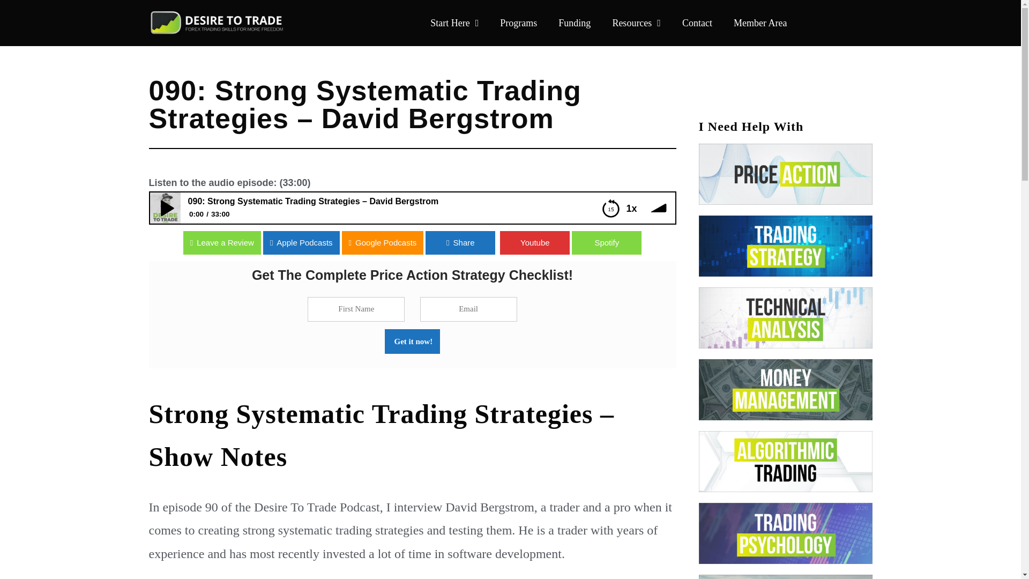 Image resolution: width=1029 pixels, height=579 pixels. I want to click on  Get it now!, so click(413, 341).